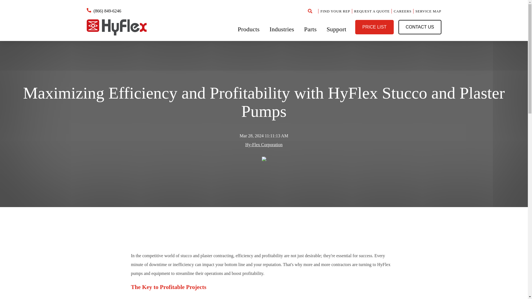  What do you see at coordinates (310, 29) in the screenshot?
I see `Parts` at bounding box center [310, 29].